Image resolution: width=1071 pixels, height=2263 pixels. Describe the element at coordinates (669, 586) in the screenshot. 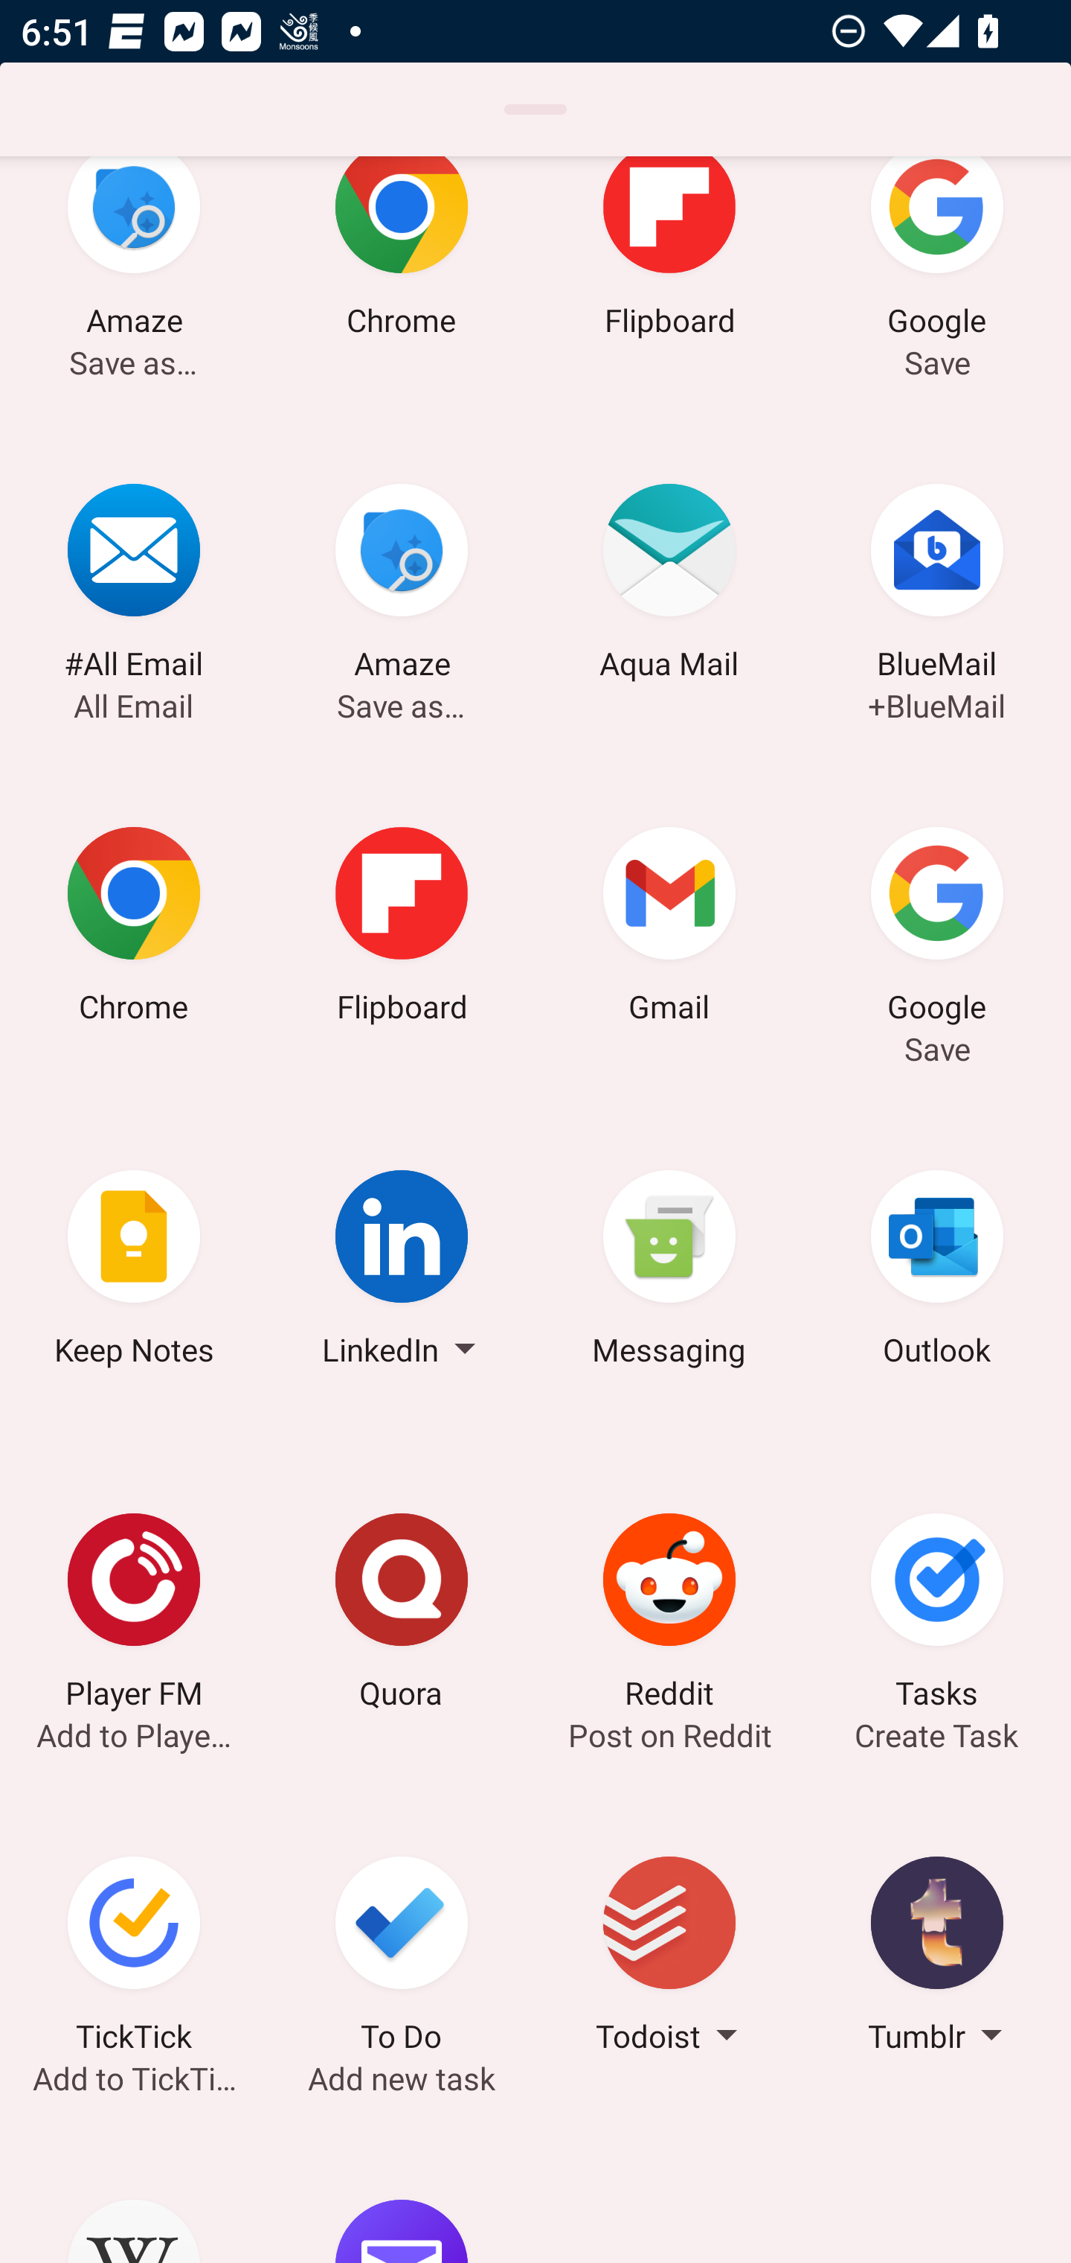

I see `Aqua Mail` at that location.